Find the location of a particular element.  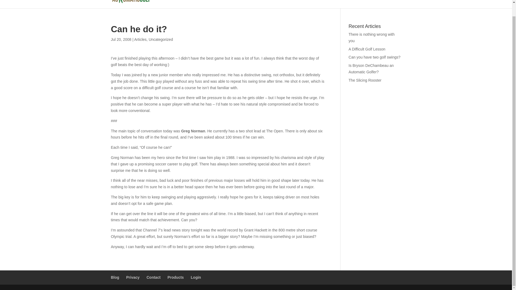

The Slicing Rooster is located at coordinates (365, 80).